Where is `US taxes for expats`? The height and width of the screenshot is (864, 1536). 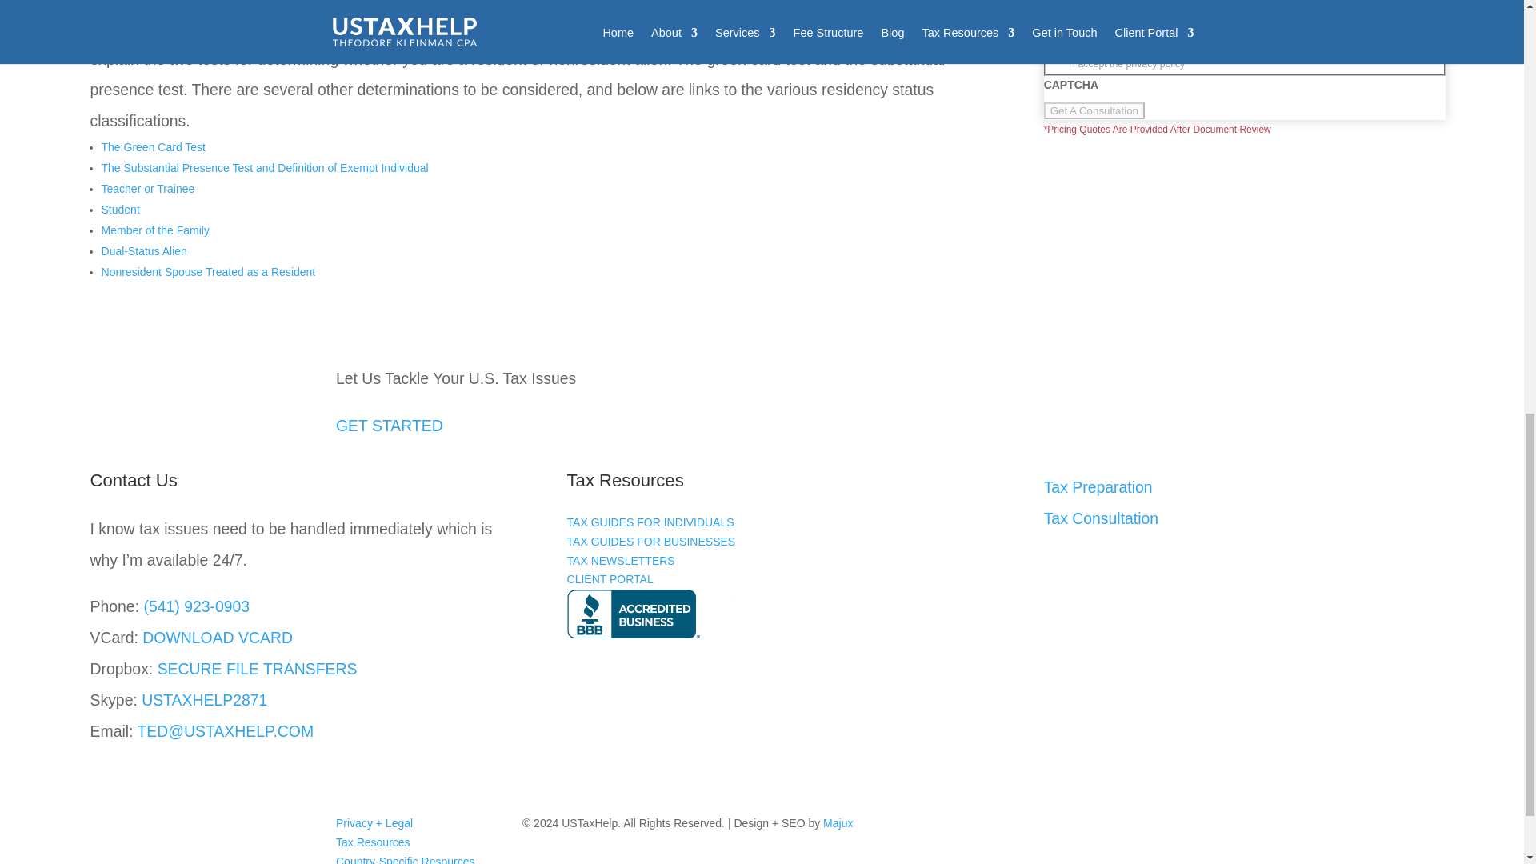
US taxes for expats is located at coordinates (250, 27).